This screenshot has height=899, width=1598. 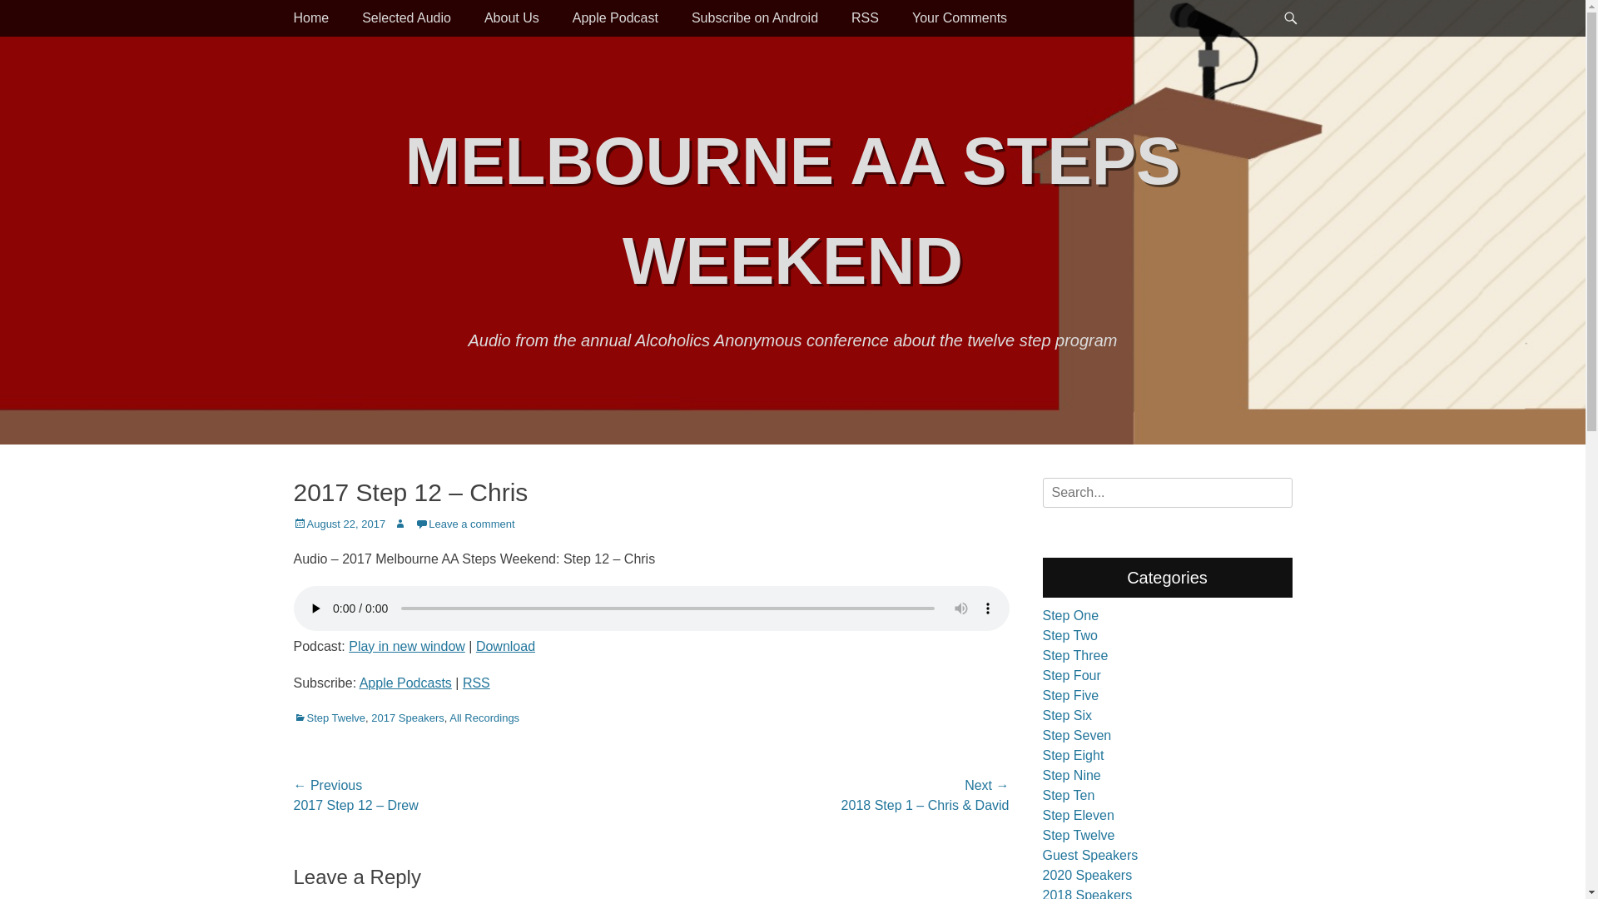 What do you see at coordinates (506, 646) in the screenshot?
I see `Download` at bounding box center [506, 646].